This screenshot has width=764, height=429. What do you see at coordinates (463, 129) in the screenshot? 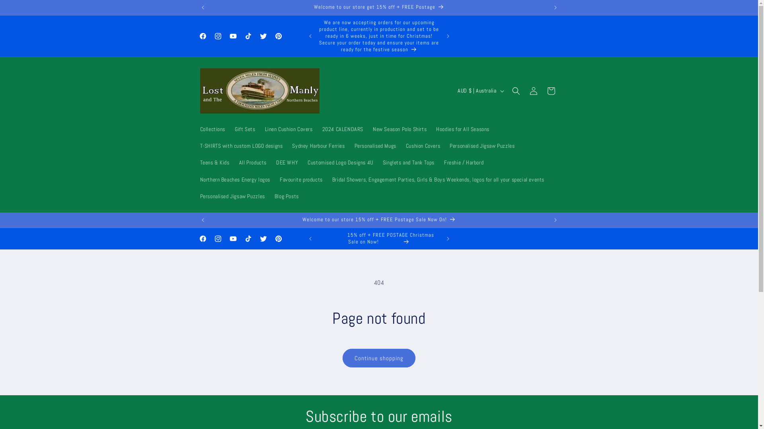
I see `Hoodies for All Seasons` at bounding box center [463, 129].